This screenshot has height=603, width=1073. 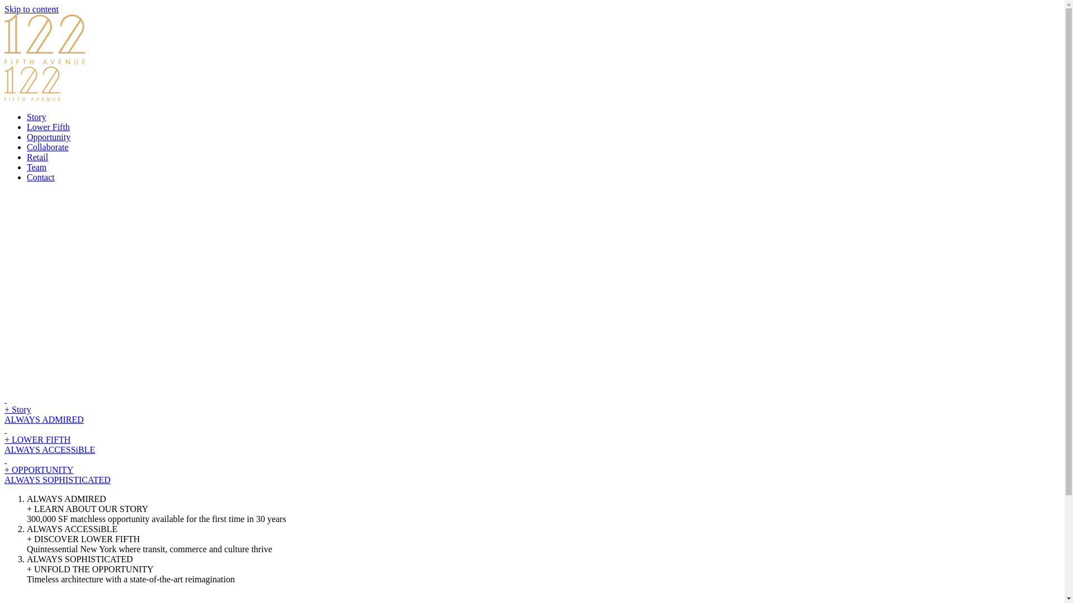 What do you see at coordinates (41, 178) in the screenshot?
I see `Contact` at bounding box center [41, 178].